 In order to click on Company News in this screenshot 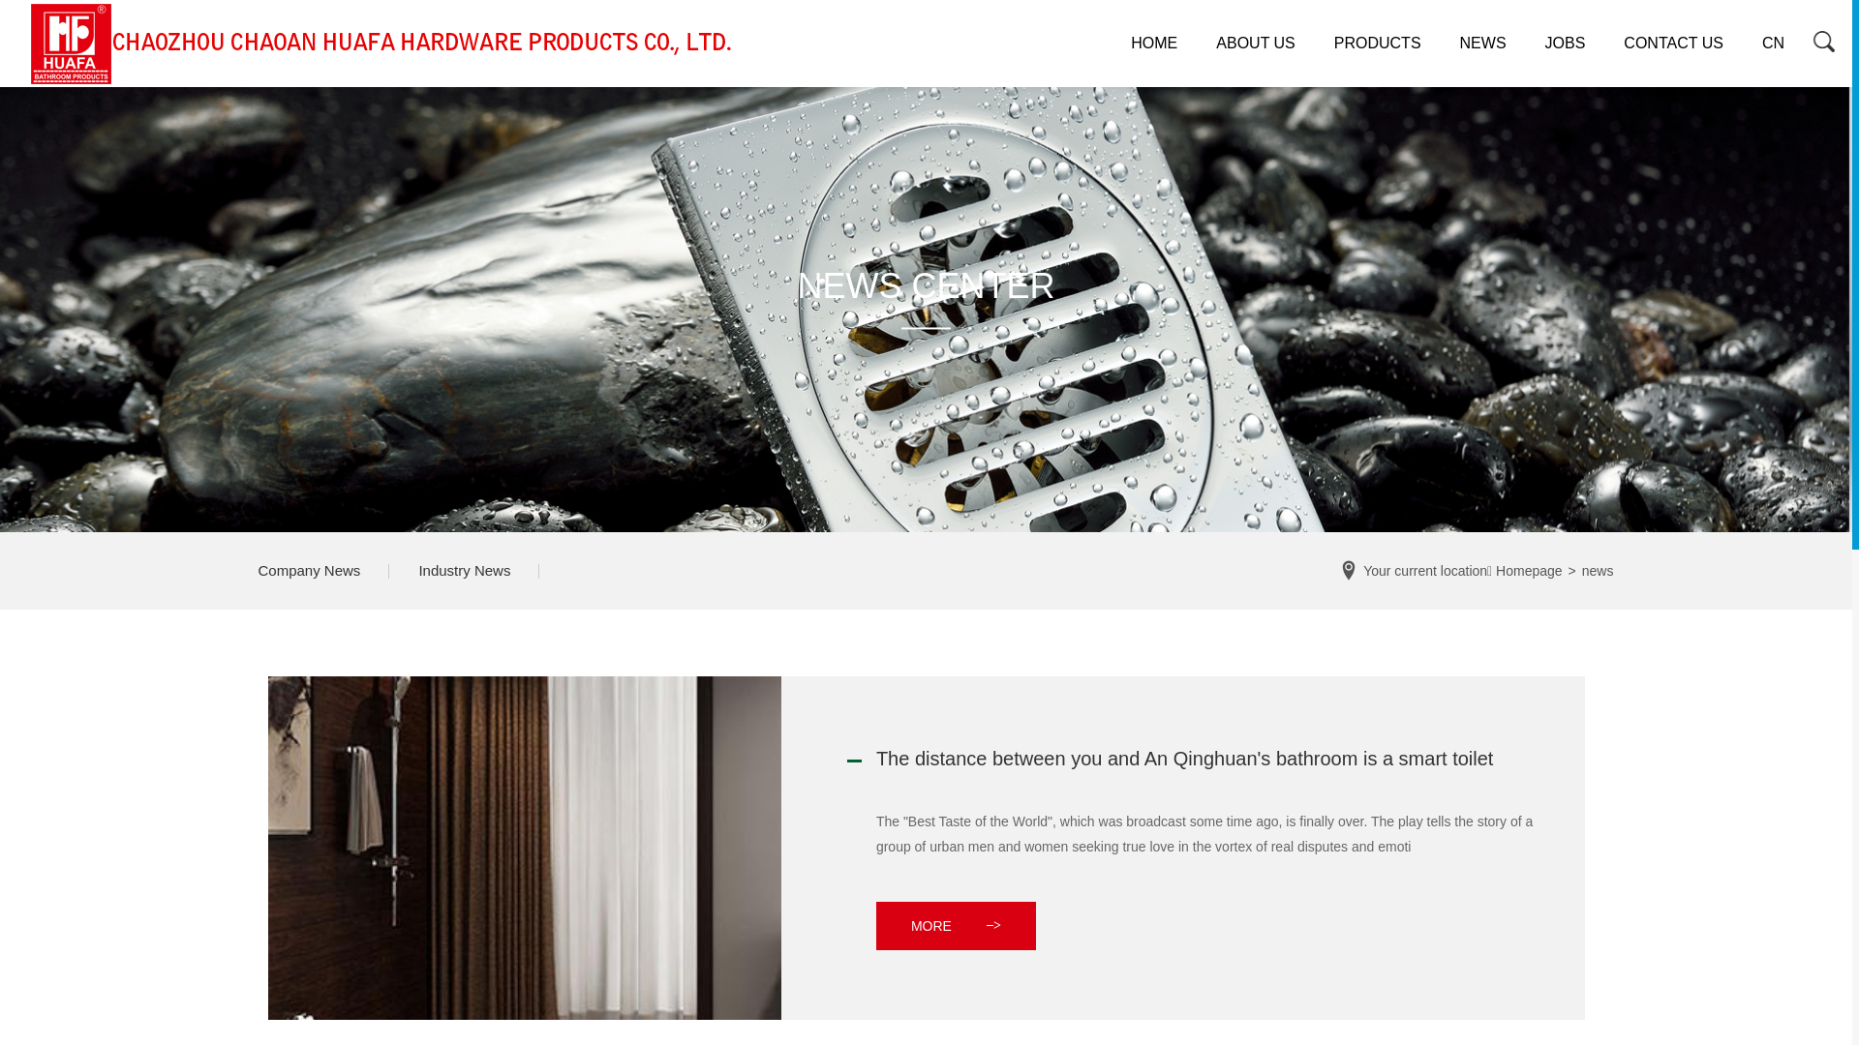, I will do `click(309, 571)`.